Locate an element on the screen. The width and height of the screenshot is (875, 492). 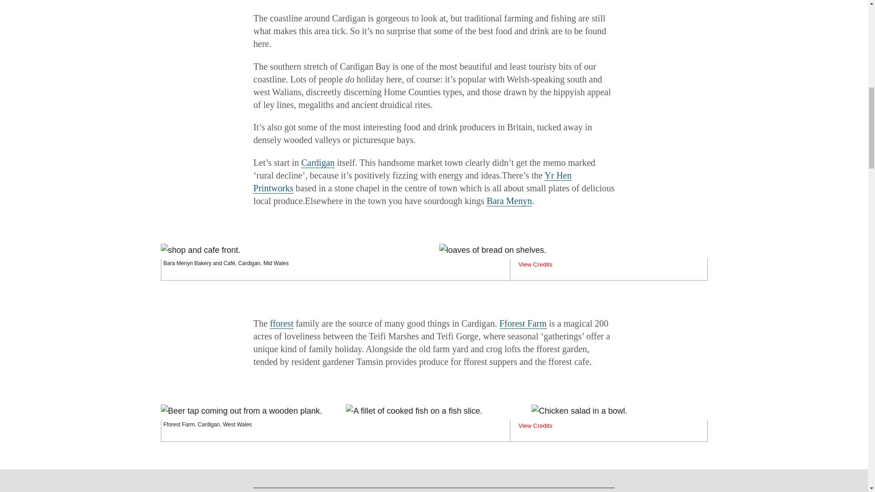
View Credits is located at coordinates (535, 425).